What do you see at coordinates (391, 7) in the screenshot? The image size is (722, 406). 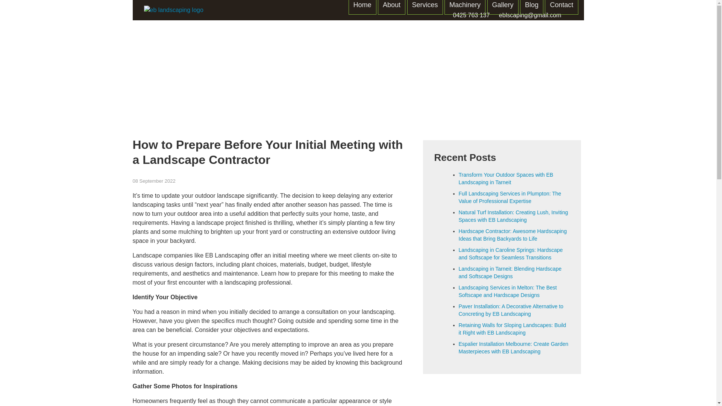 I see `About` at bounding box center [391, 7].